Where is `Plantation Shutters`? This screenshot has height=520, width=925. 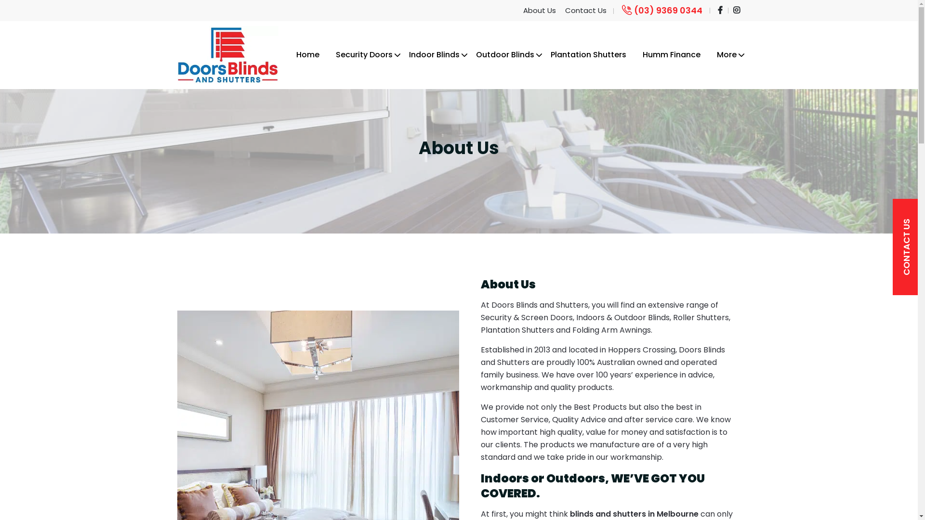
Plantation Shutters is located at coordinates (589, 55).